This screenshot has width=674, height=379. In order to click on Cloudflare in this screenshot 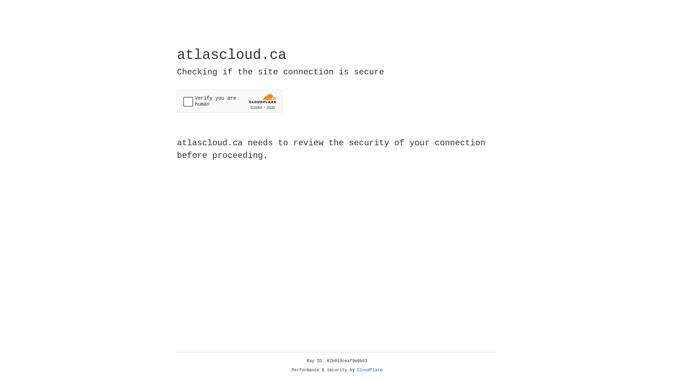, I will do `click(370, 370)`.